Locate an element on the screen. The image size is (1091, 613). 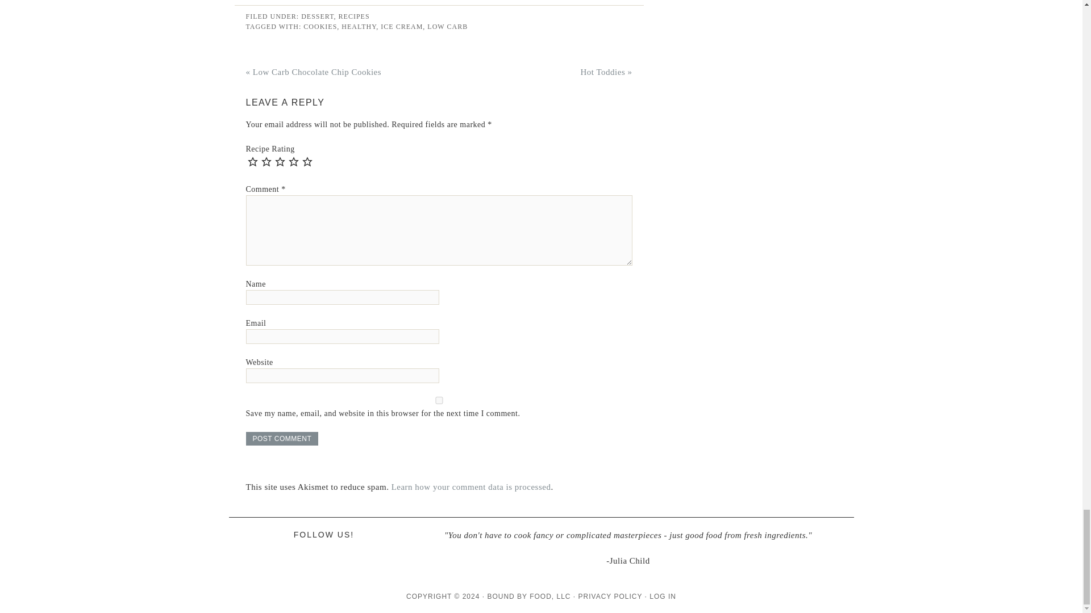
Post Comment is located at coordinates (282, 439).